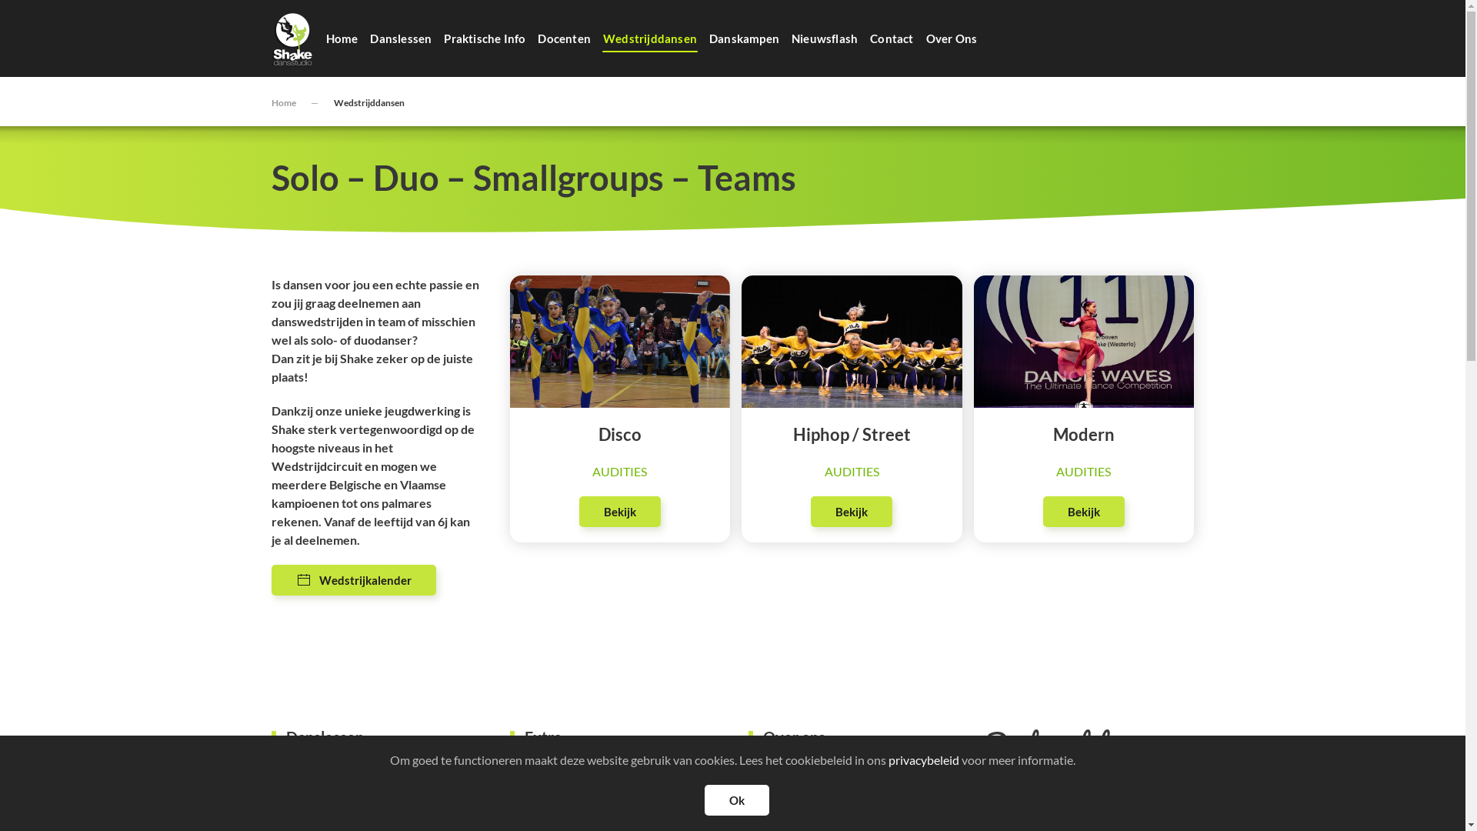 The width and height of the screenshot is (1477, 831). I want to click on Wedstrijddansen, so click(551, 796).